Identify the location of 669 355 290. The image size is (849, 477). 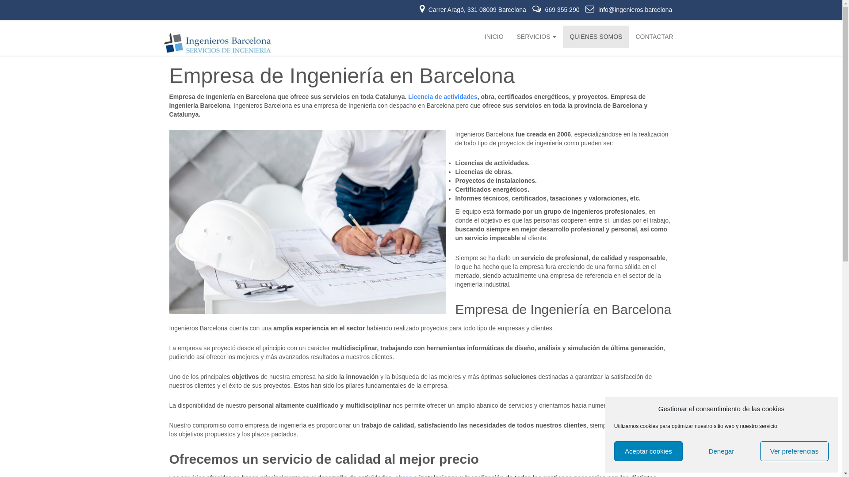
(557, 10).